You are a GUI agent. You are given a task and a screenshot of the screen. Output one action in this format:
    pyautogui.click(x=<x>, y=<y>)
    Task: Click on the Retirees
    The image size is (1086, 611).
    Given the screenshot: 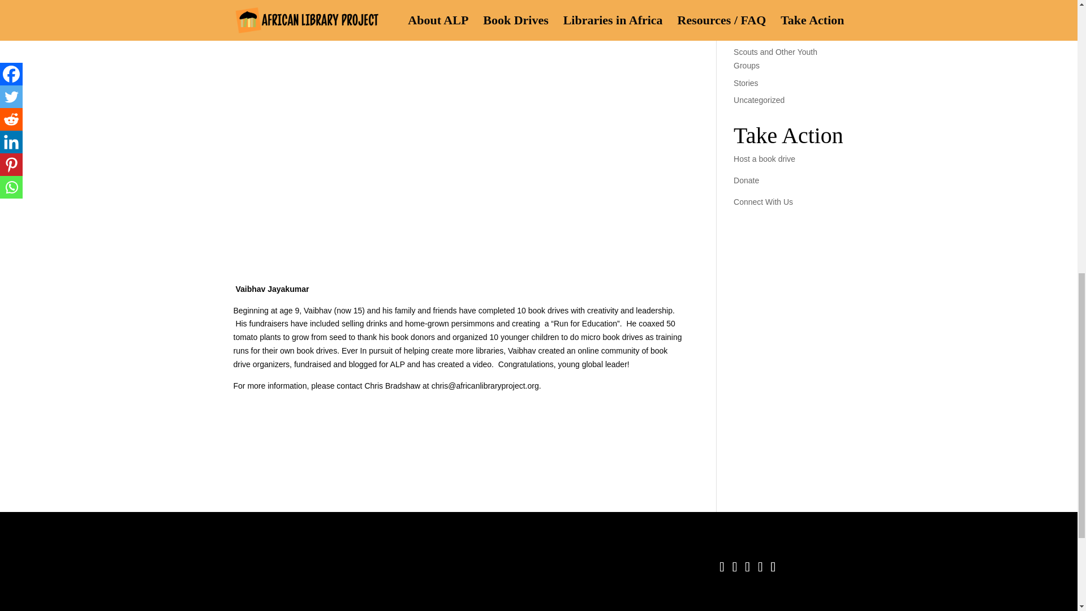 What is the action you would take?
    pyautogui.click(x=748, y=16)
    